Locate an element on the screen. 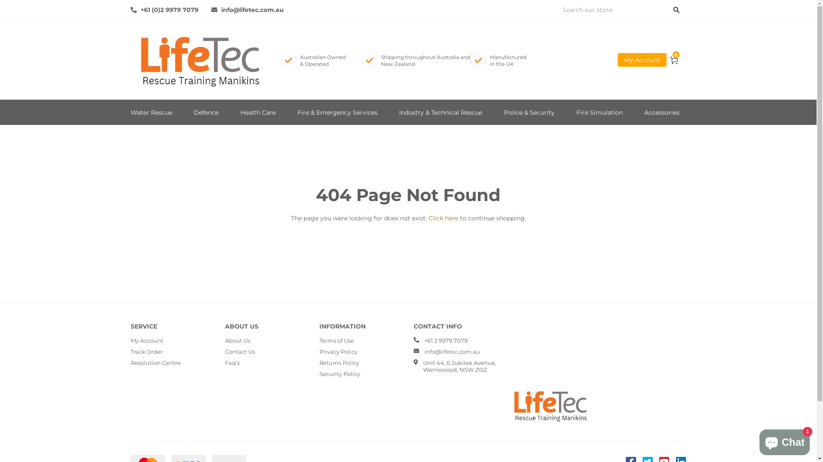 The height and width of the screenshot is (462, 823). Resolution Centre is located at coordinates (155, 363).